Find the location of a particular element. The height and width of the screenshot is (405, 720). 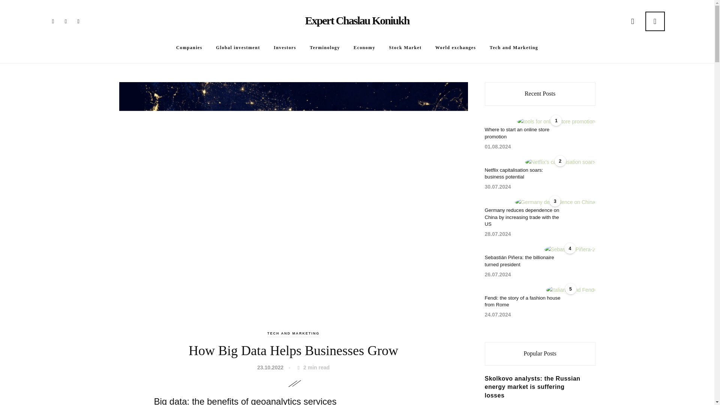

Global investment is located at coordinates (238, 47).